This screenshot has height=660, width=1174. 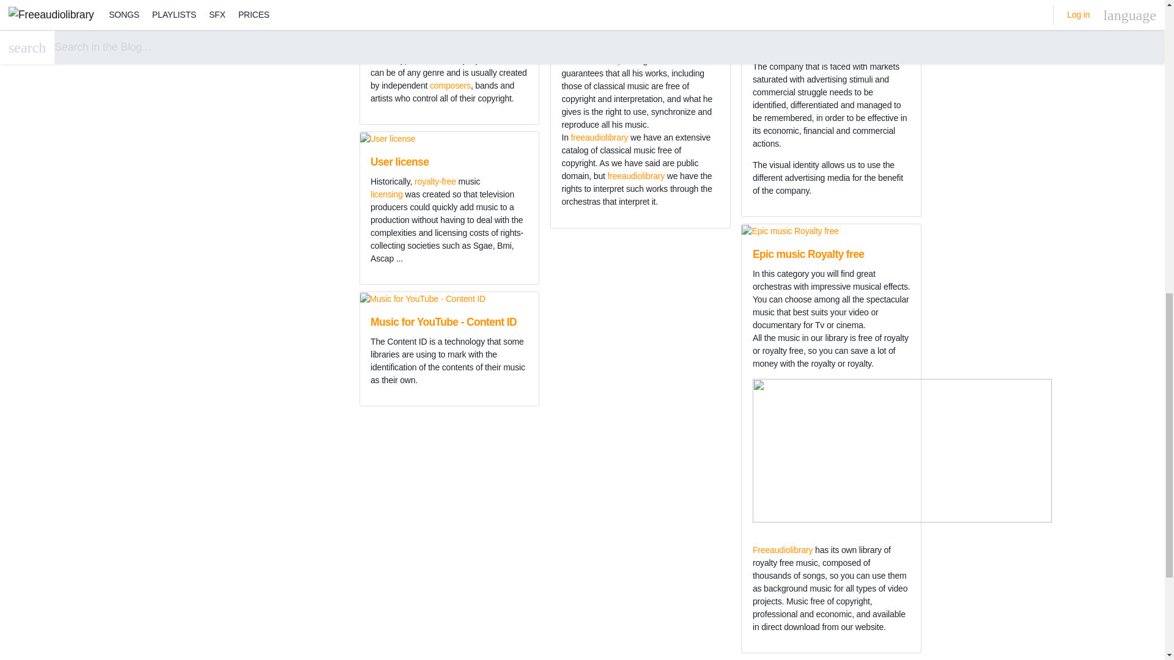 What do you see at coordinates (450, 85) in the screenshot?
I see `composers` at bounding box center [450, 85].